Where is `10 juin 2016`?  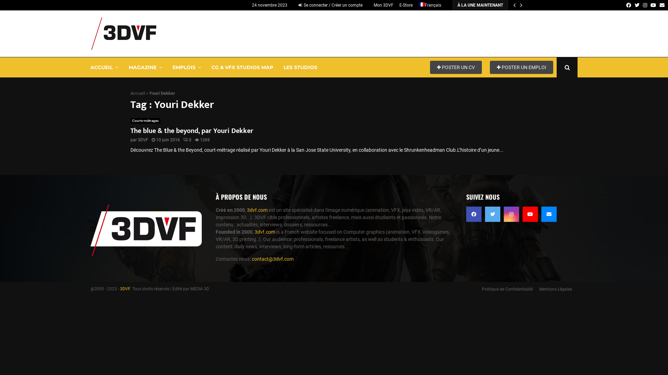
10 juin 2016 is located at coordinates (168, 140).